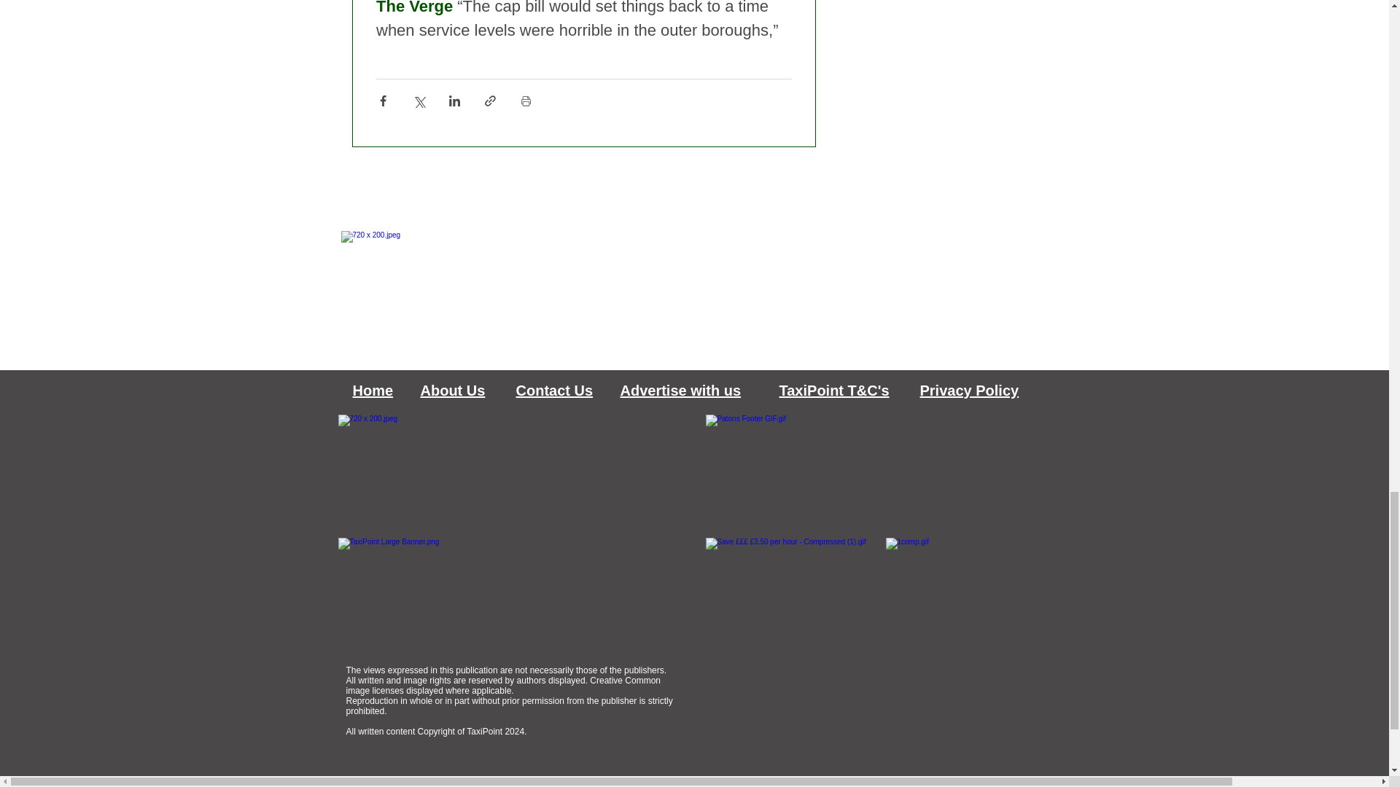  Describe the element at coordinates (373, 390) in the screenshot. I see `Home` at that location.